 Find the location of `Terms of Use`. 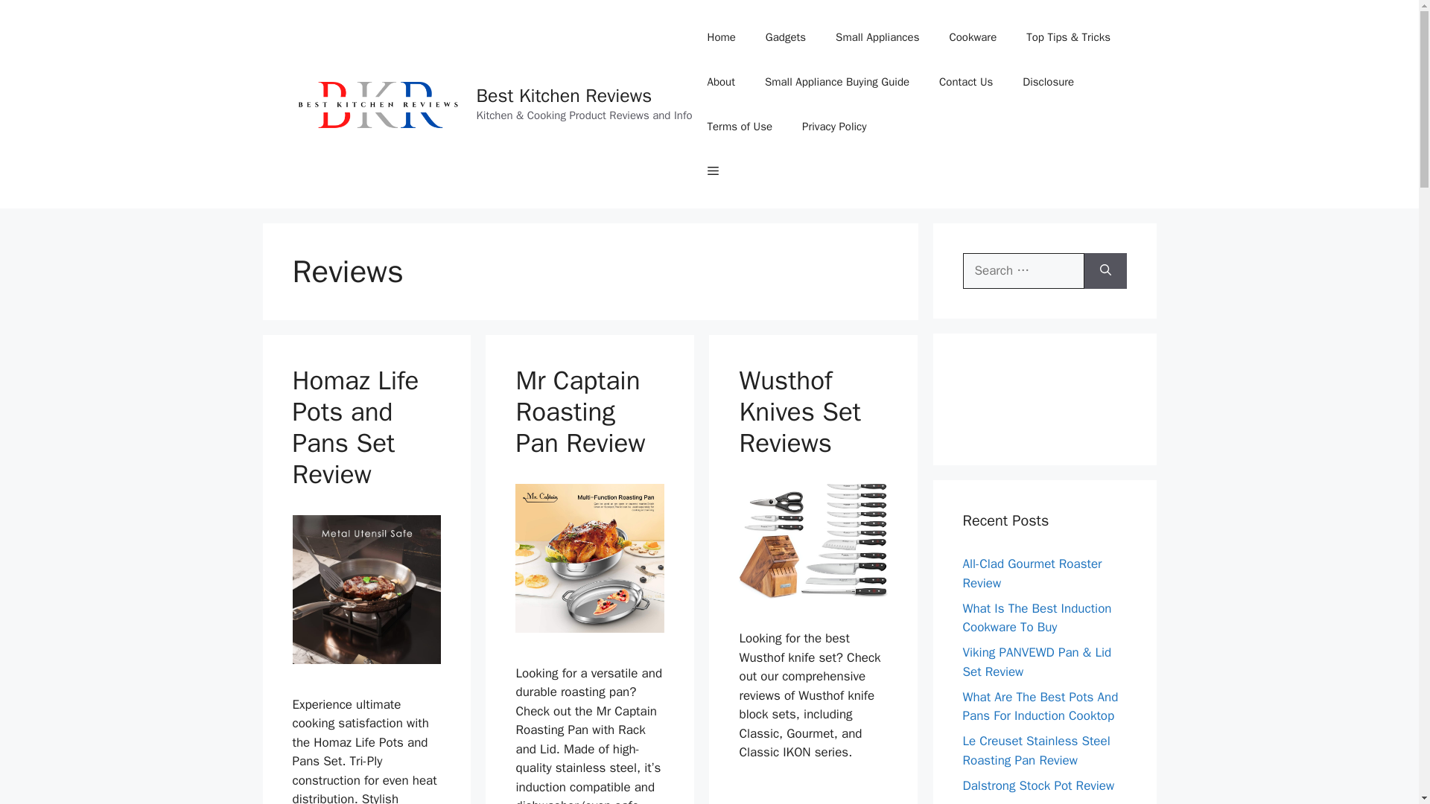

Terms of Use is located at coordinates (740, 127).